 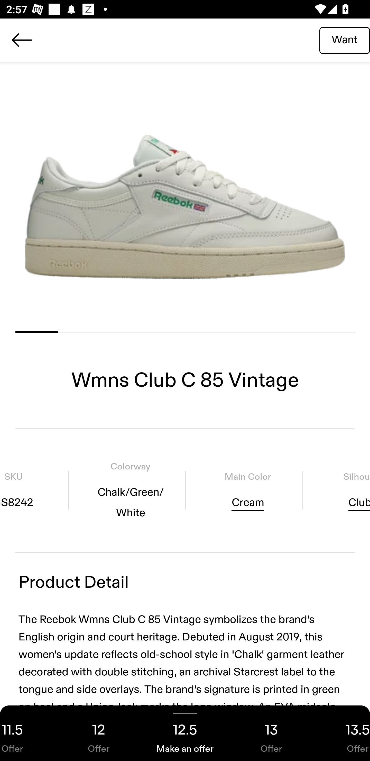 I want to click on 12.5 Make an offer, so click(x=185, y=733).